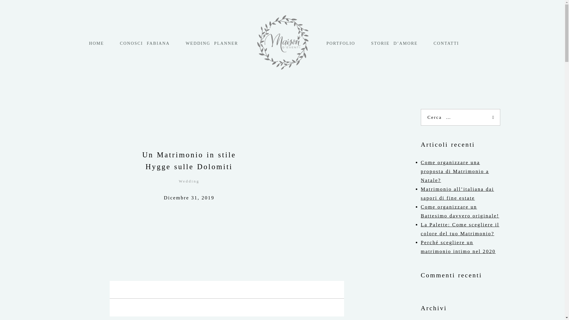  What do you see at coordinates (145, 43) in the screenshot?
I see `fabiana vernetti wedding planner toscana livorno` at bounding box center [145, 43].